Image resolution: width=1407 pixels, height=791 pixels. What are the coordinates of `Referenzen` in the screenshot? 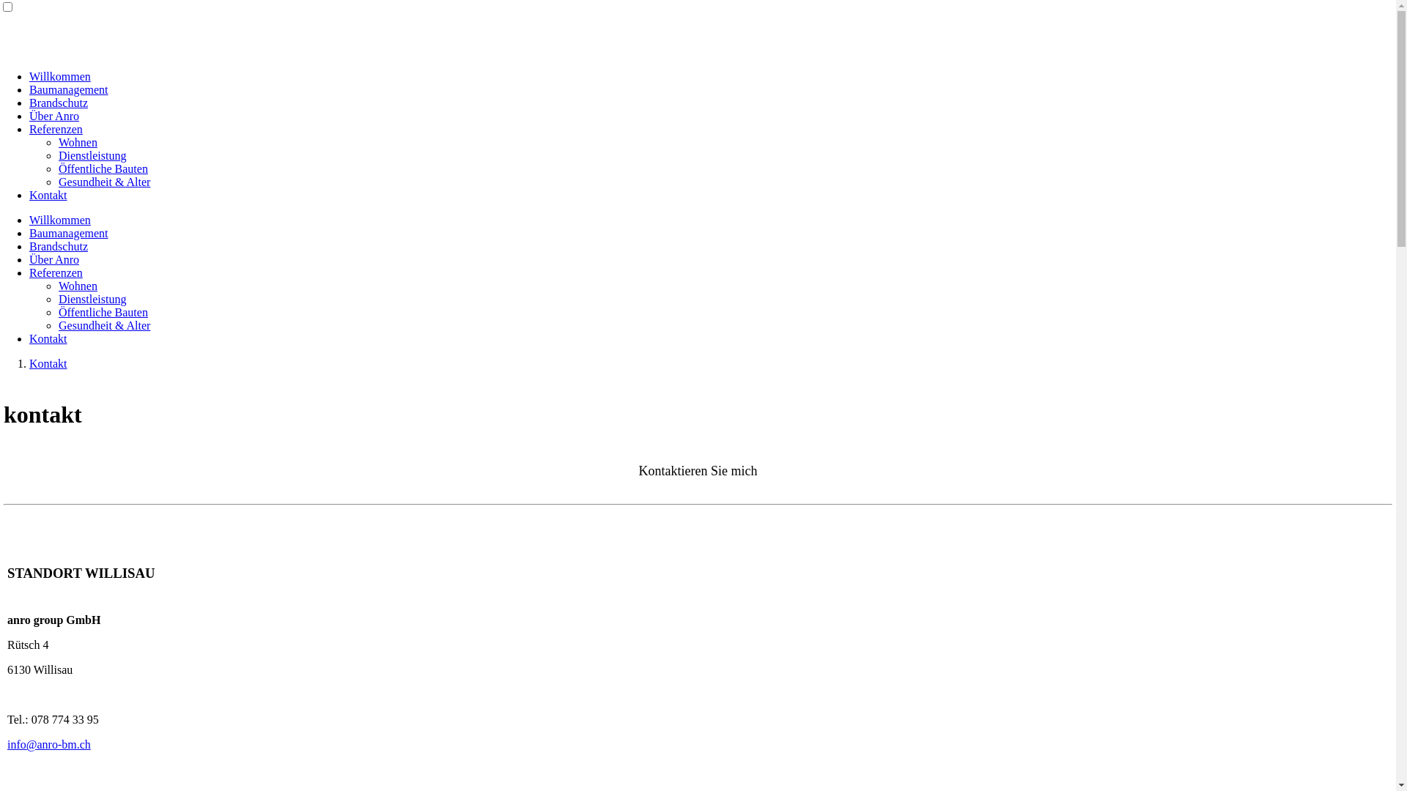 It's located at (56, 129).